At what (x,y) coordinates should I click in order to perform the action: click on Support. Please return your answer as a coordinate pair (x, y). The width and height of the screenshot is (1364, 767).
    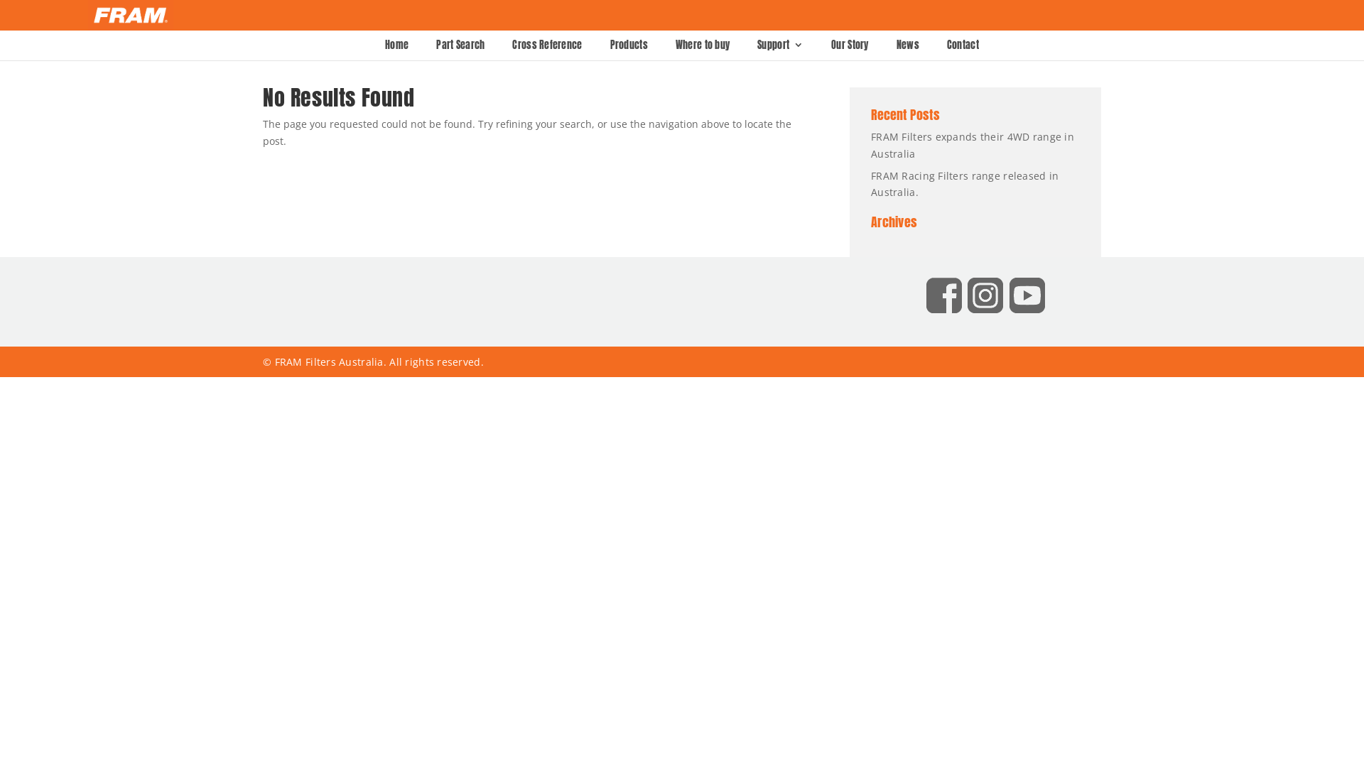
    Looking at the image, I should click on (780, 45).